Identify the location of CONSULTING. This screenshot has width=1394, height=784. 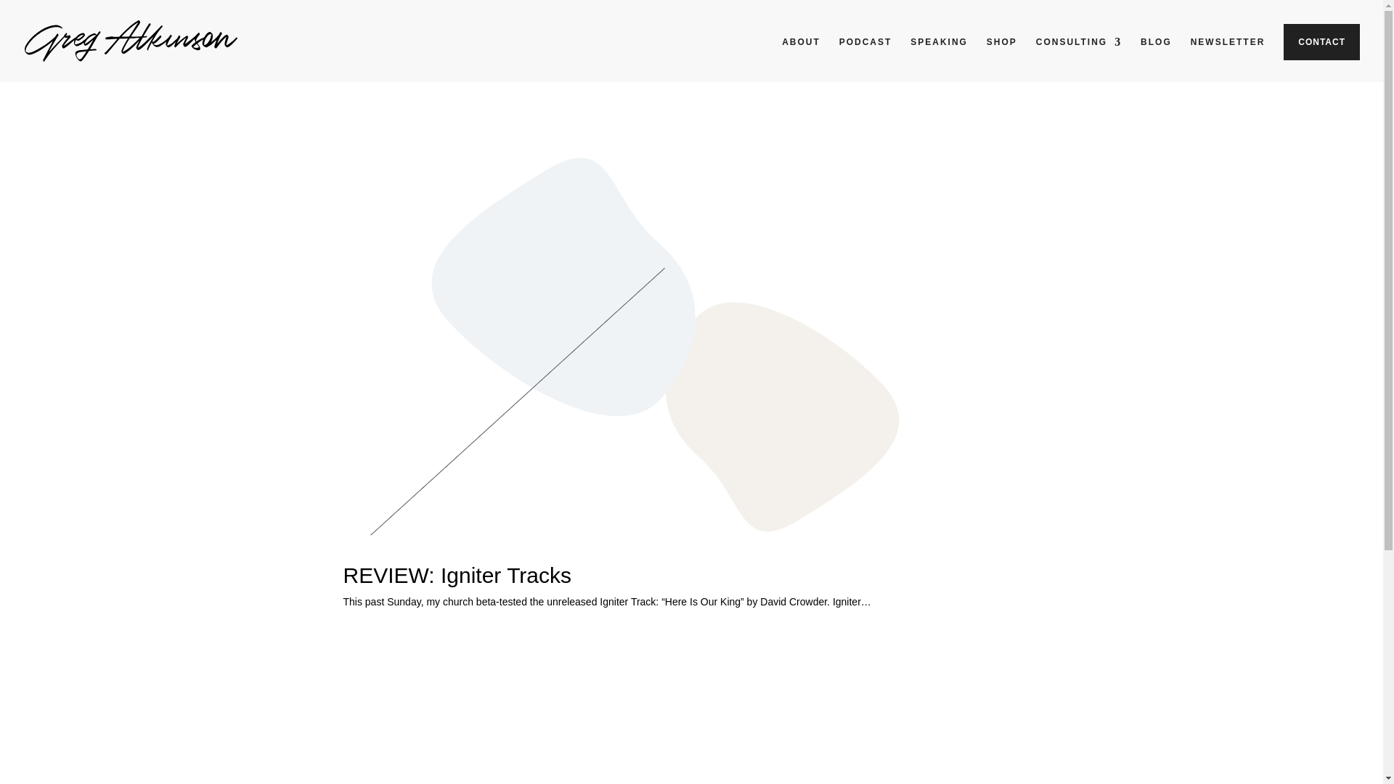
(1079, 54).